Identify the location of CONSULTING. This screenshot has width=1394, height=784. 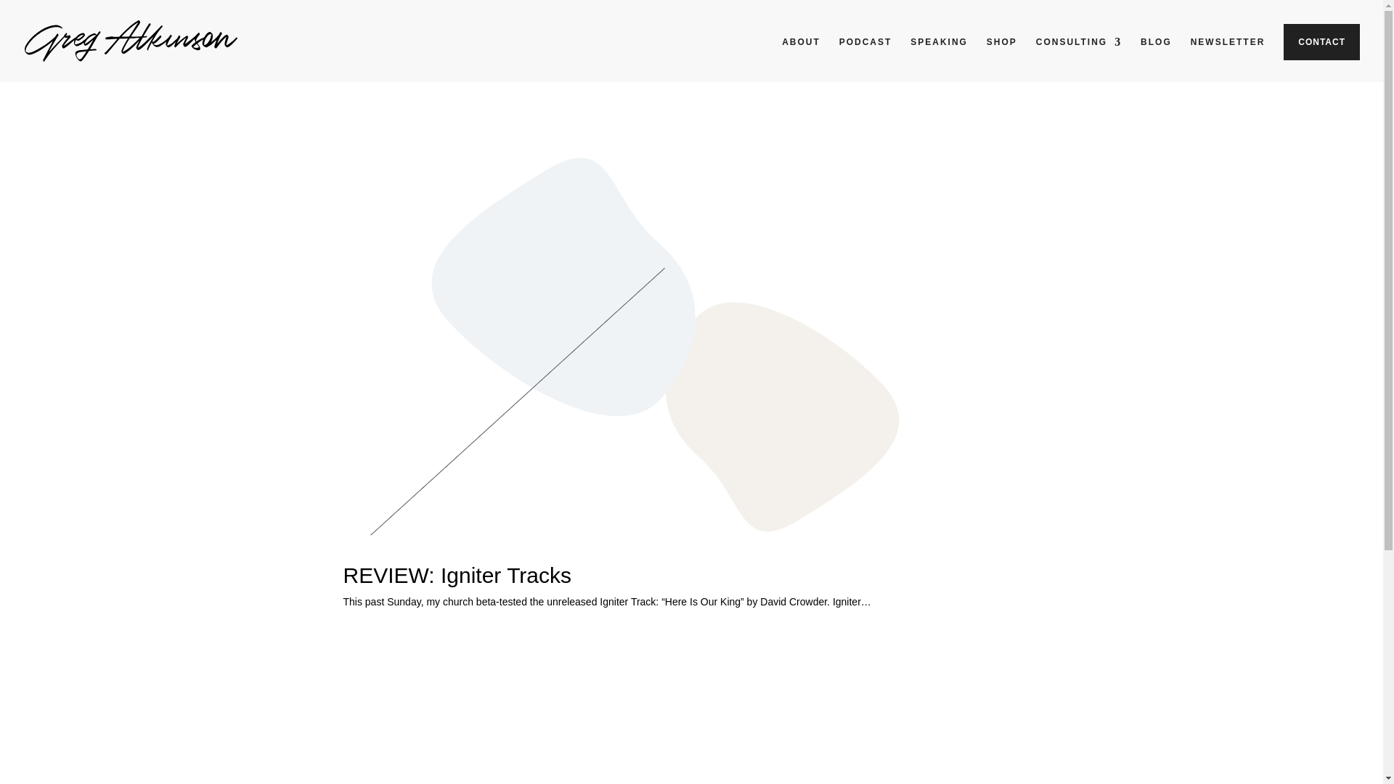
(1079, 54).